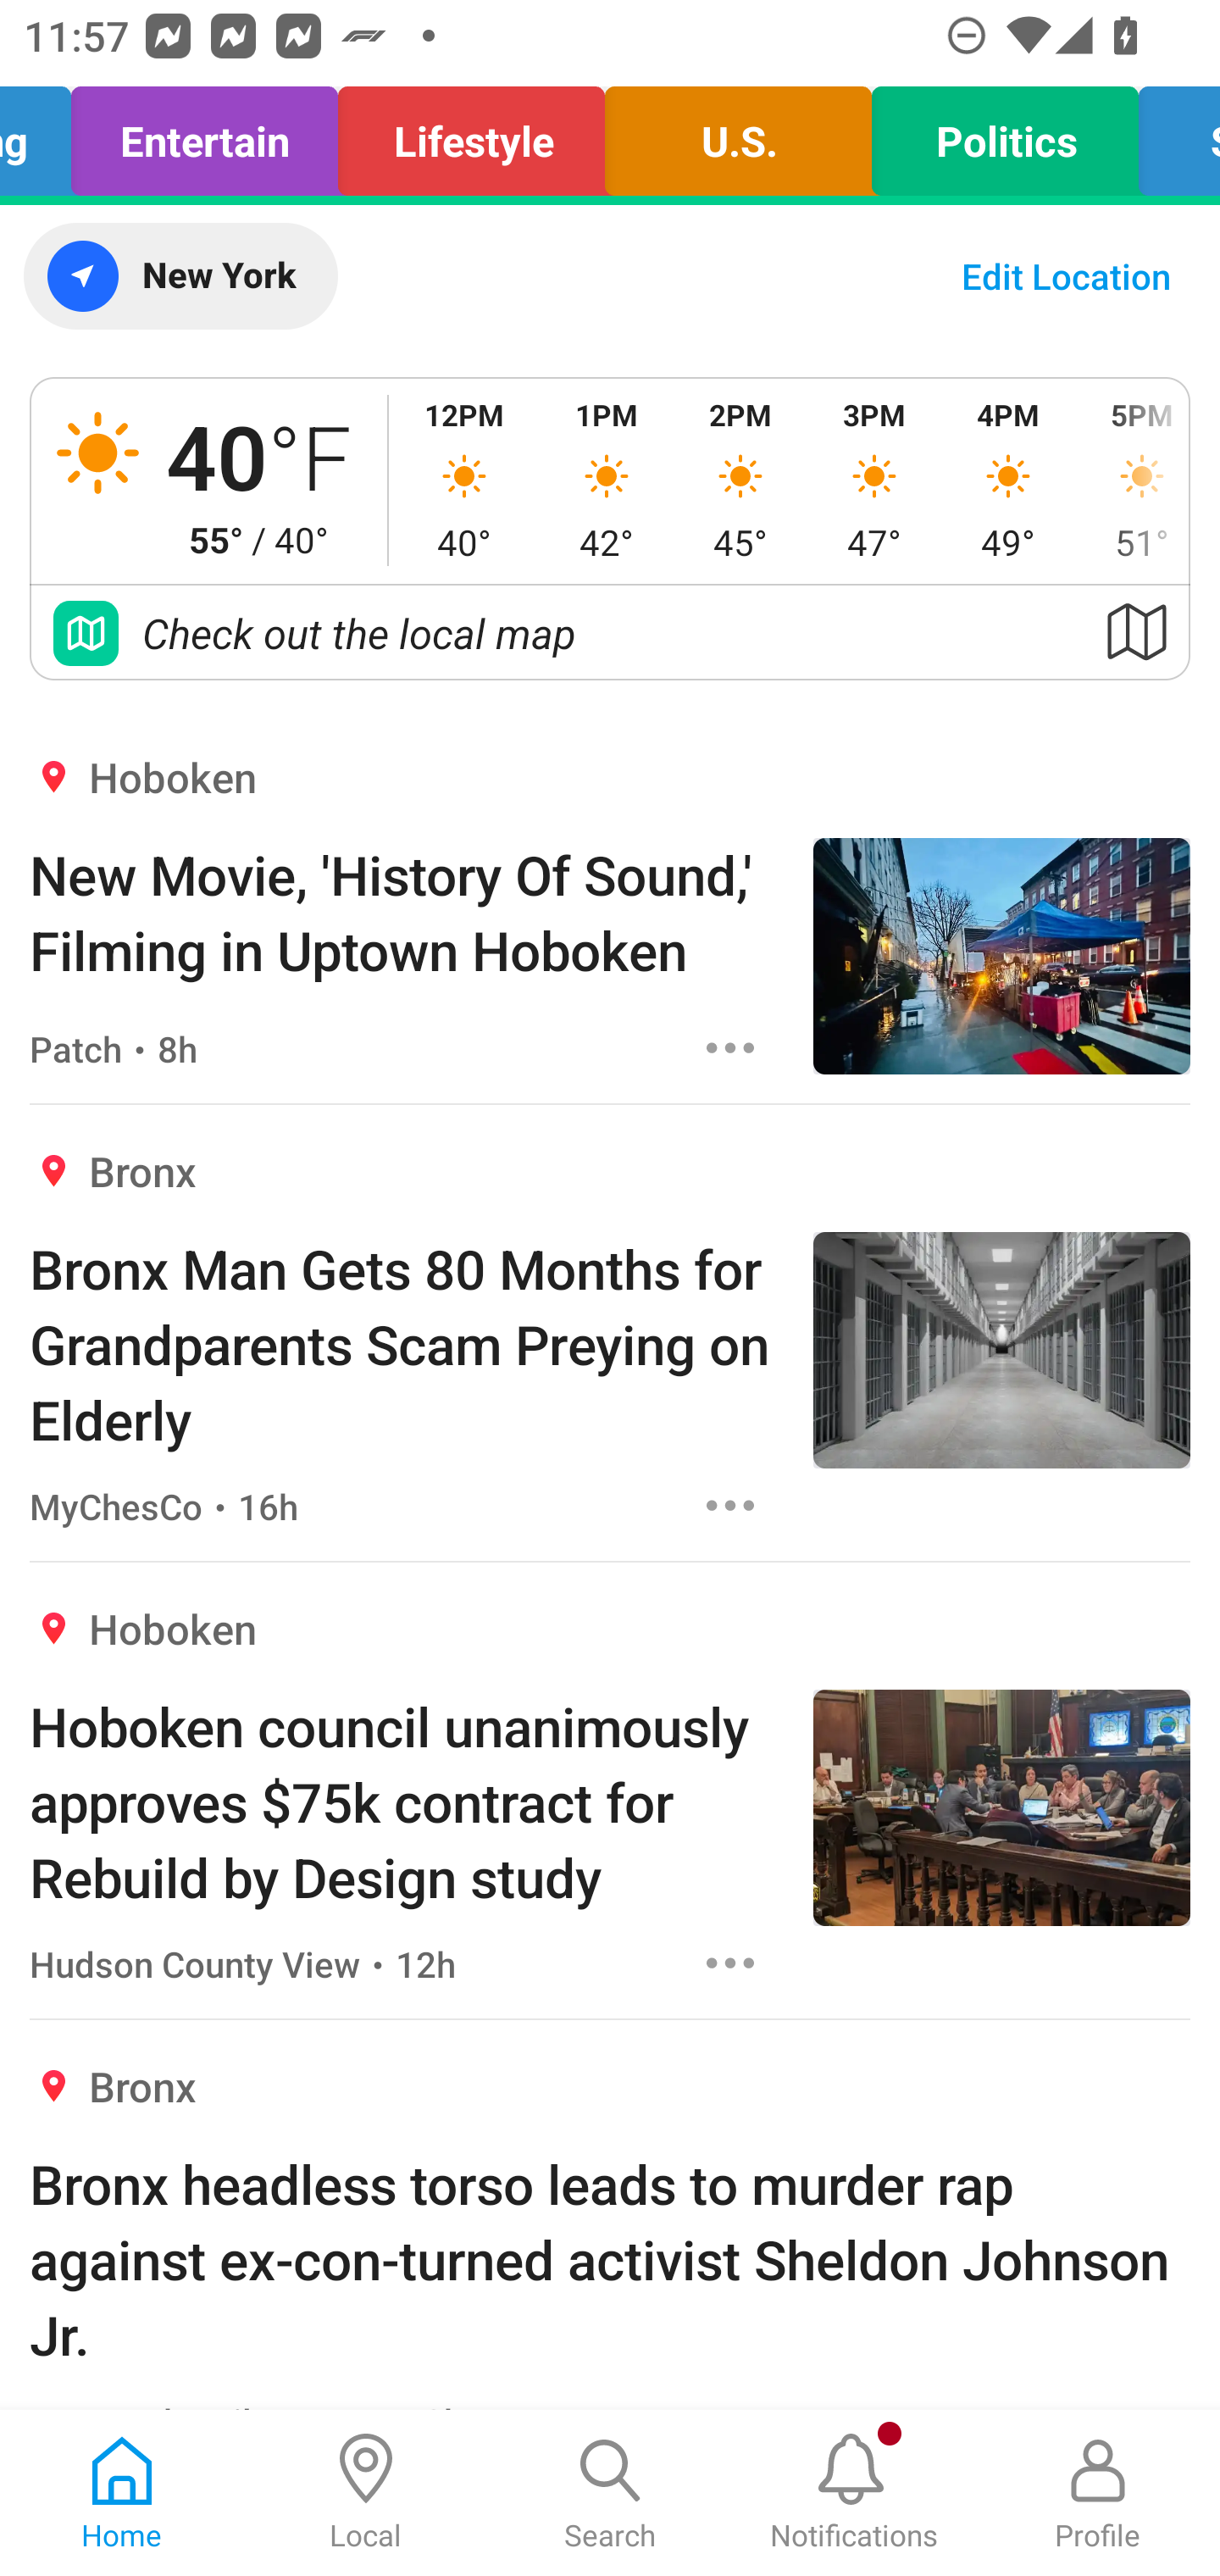  Describe the element at coordinates (471, 134) in the screenshot. I see `Lifestyle` at that location.